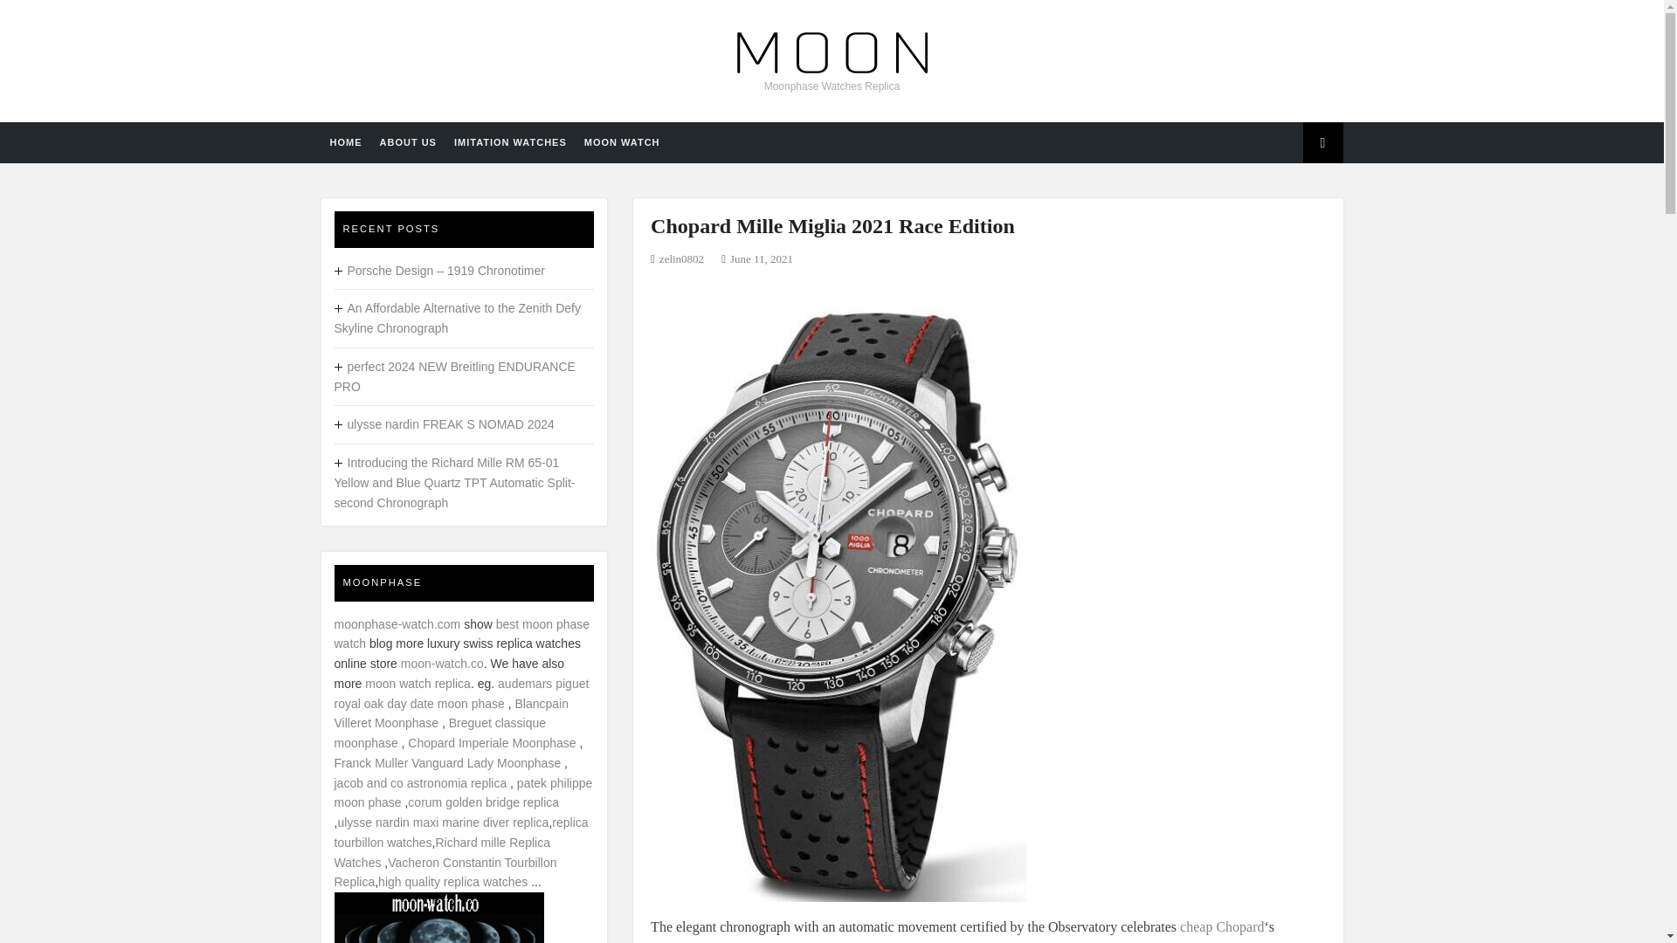 This screenshot has height=943, width=1677. What do you see at coordinates (445, 872) in the screenshot?
I see `Vacheron Constantin Tourbillon Replica` at bounding box center [445, 872].